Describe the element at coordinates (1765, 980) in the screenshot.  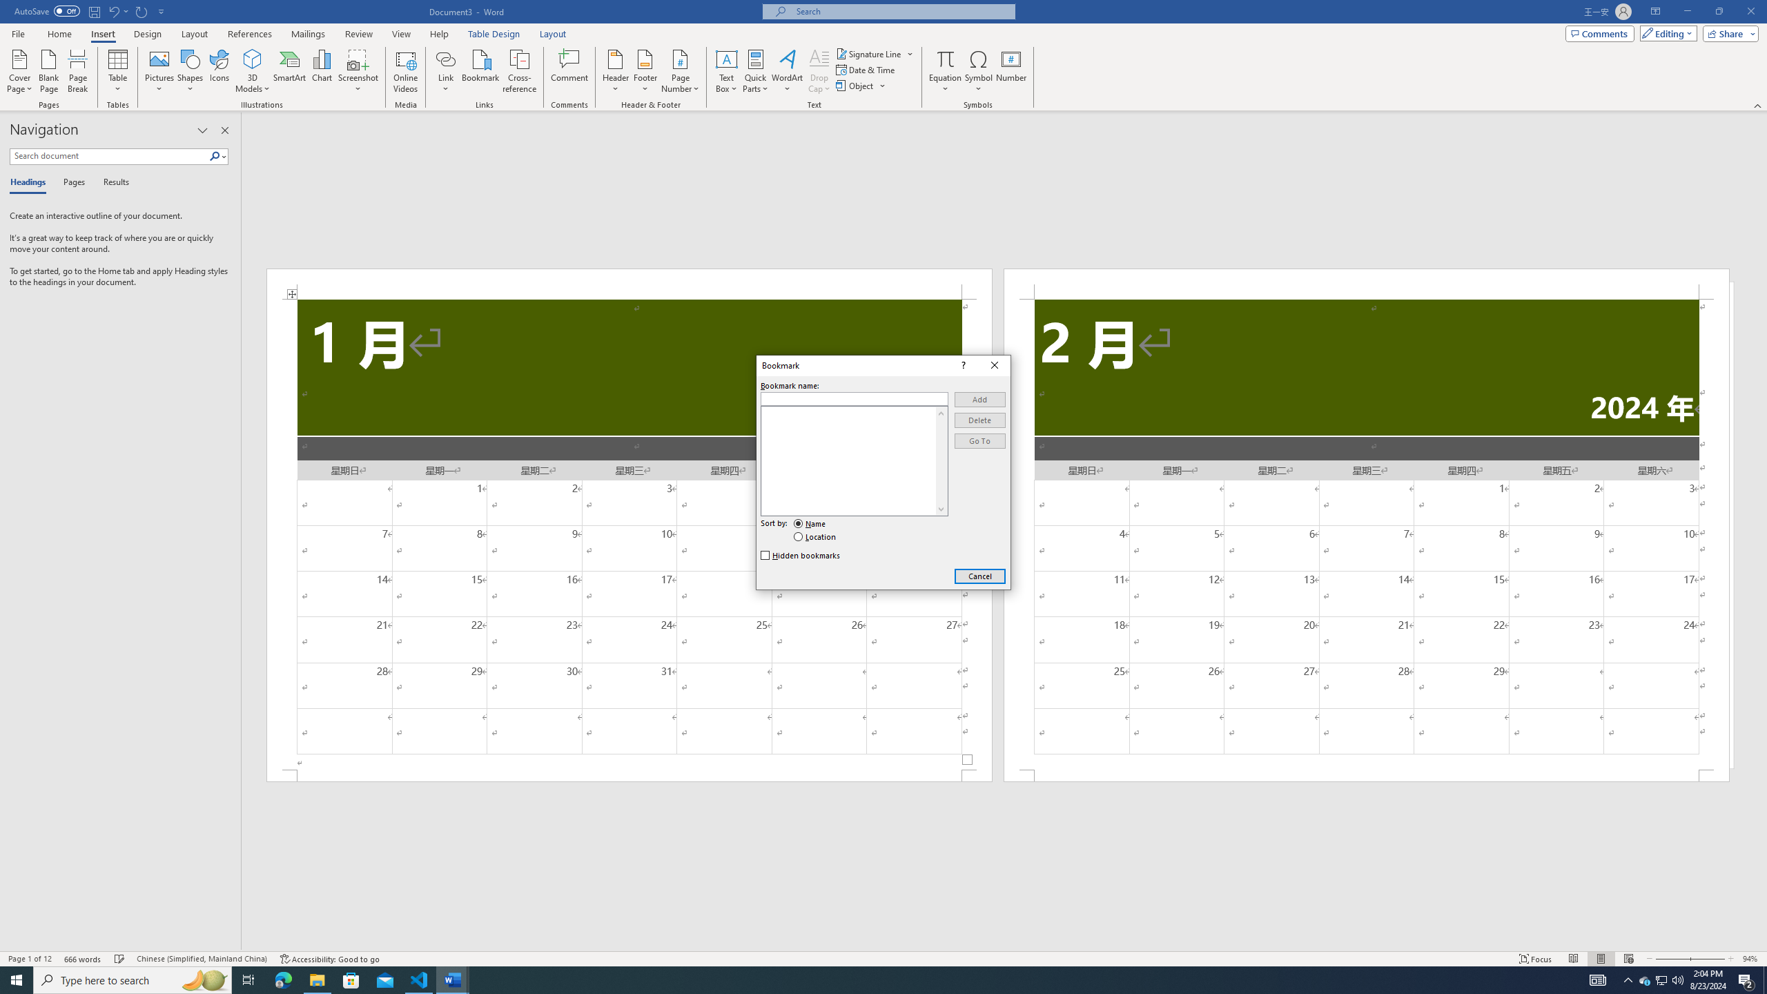
I see `Show desktop` at that location.